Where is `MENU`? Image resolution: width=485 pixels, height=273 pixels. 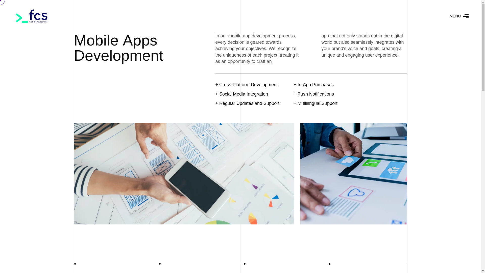
MENU is located at coordinates (459, 16).